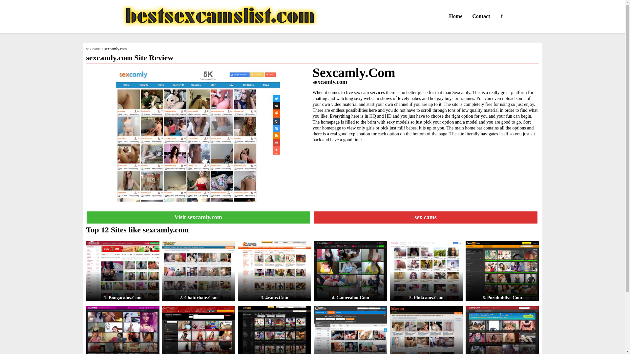 The width and height of the screenshot is (630, 354). Describe the element at coordinates (198, 217) in the screenshot. I see `sexcamly` at that location.